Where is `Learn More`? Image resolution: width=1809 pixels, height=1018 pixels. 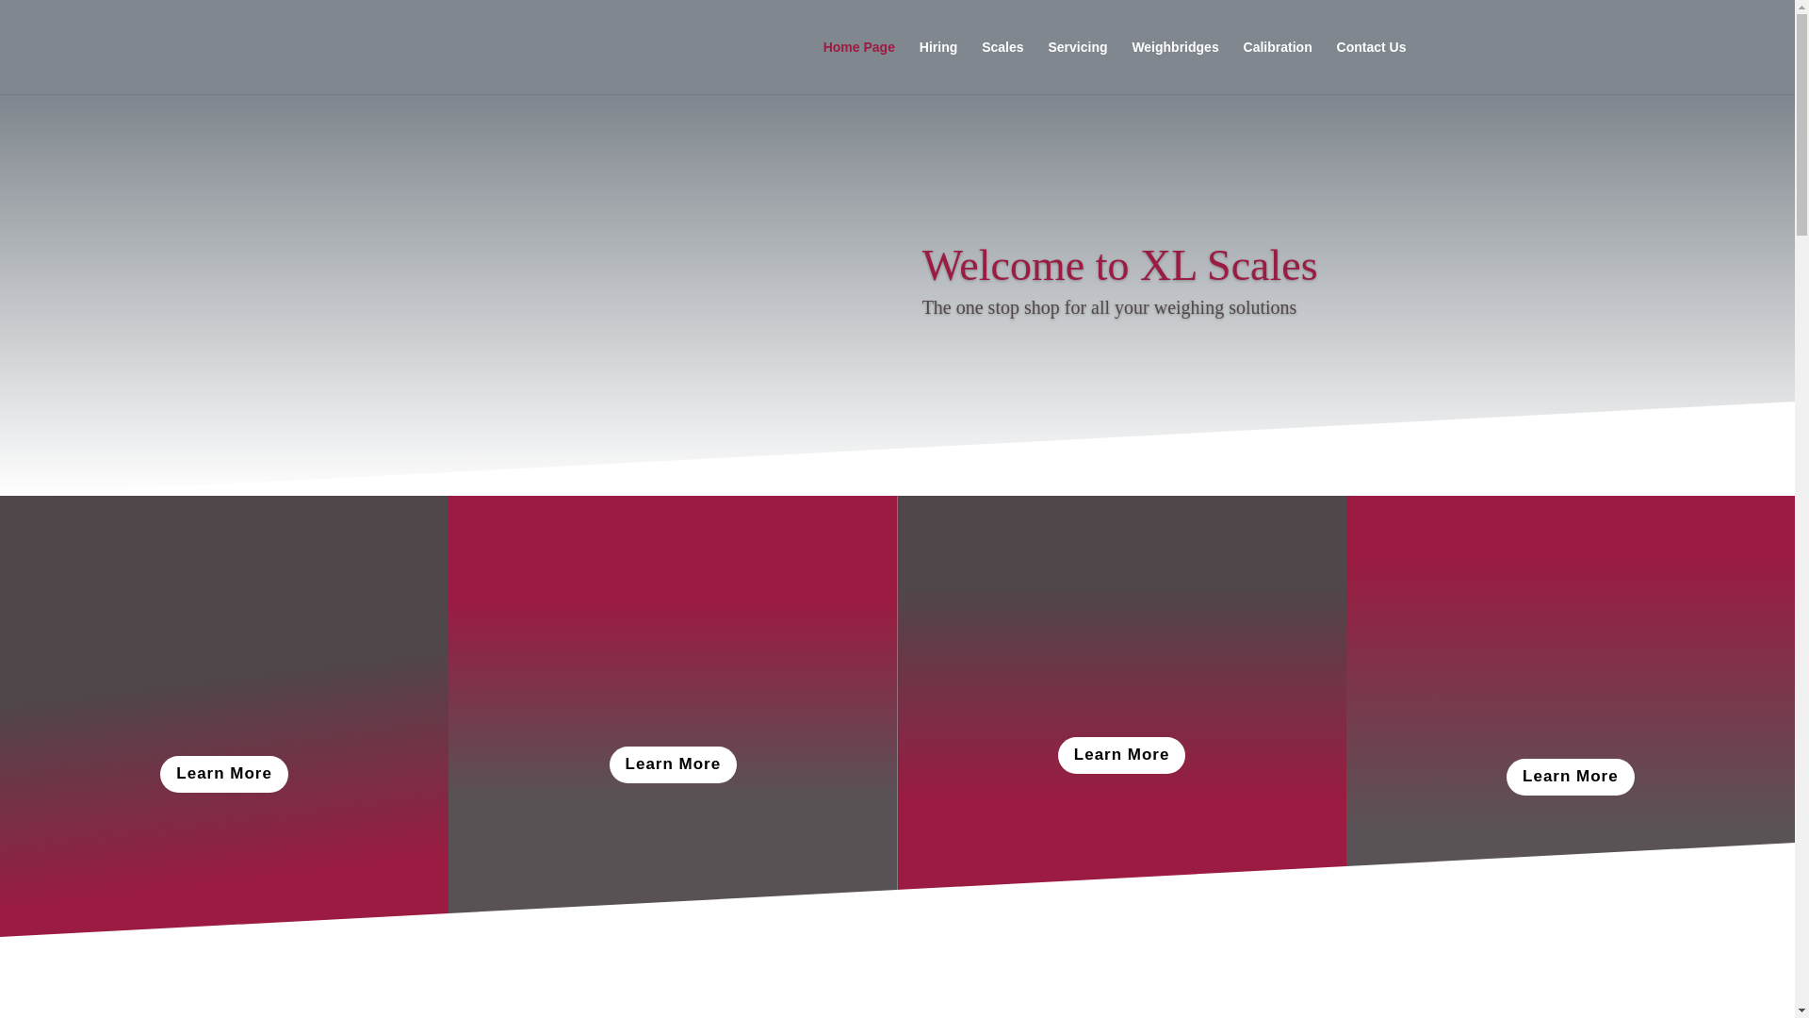 Learn More is located at coordinates (1571, 777).